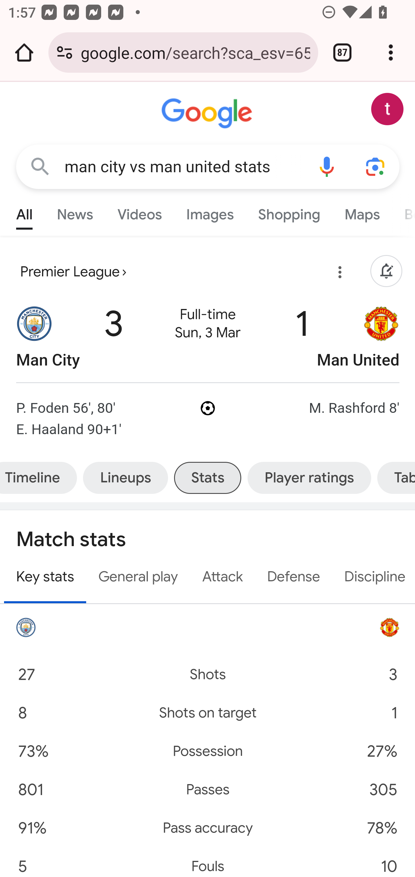 The image size is (415, 877). Describe the element at coordinates (75, 212) in the screenshot. I see `News` at that location.